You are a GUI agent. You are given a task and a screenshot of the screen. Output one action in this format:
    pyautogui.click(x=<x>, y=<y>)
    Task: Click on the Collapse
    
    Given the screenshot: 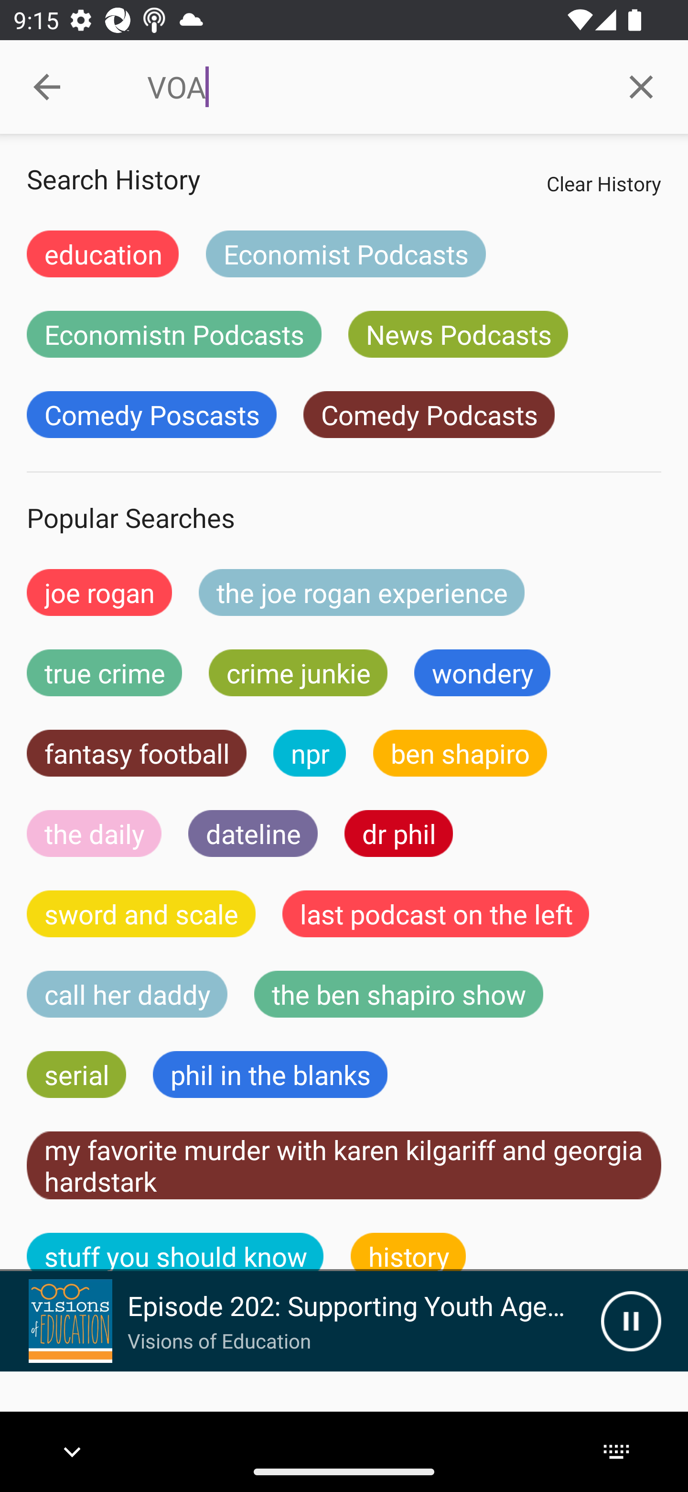 What is the action you would take?
    pyautogui.click(x=47, y=87)
    